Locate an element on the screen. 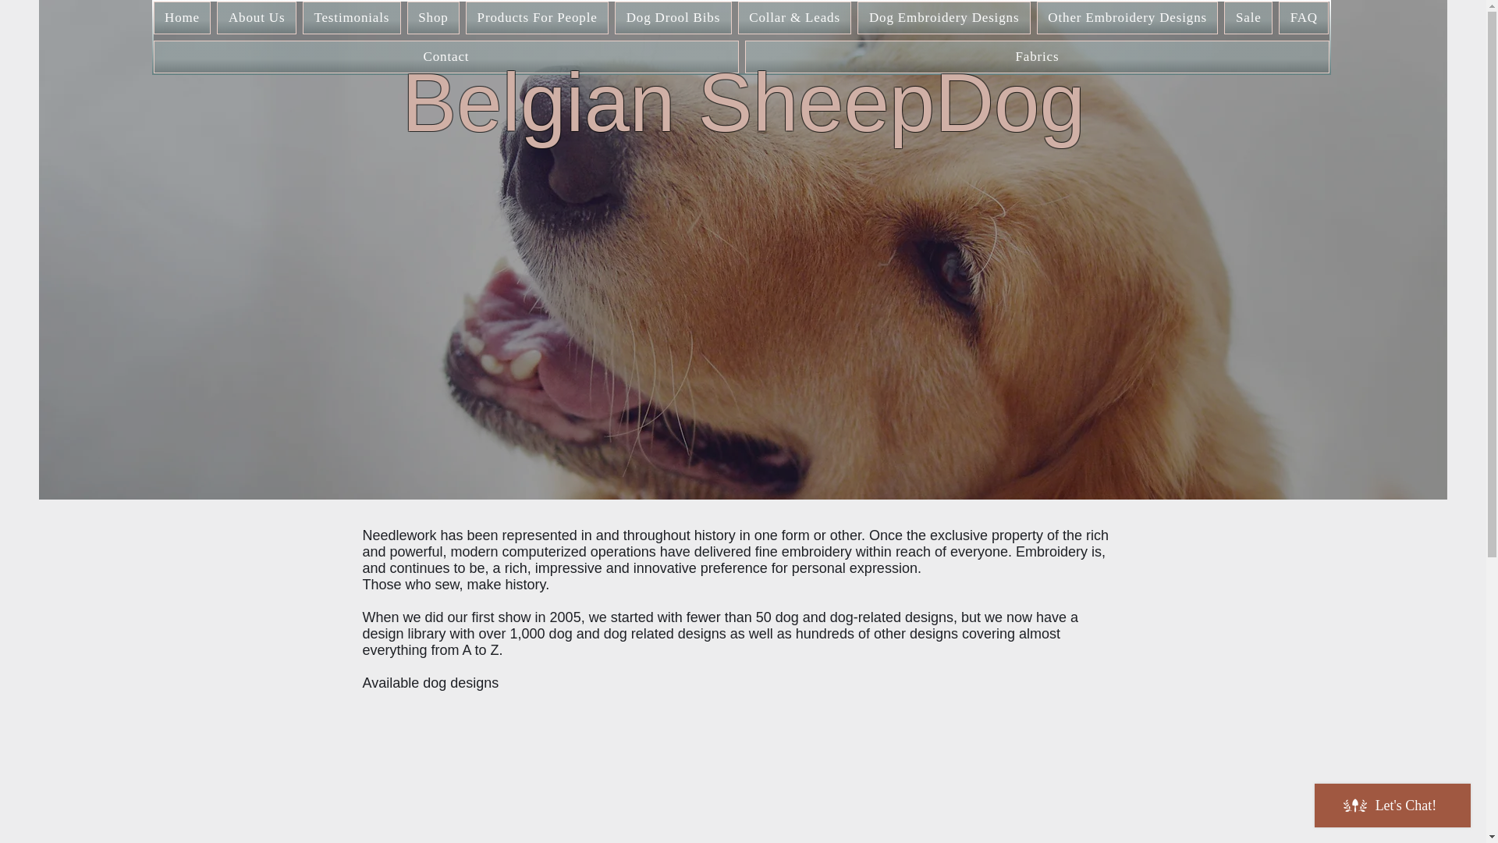 Image resolution: width=1498 pixels, height=843 pixels. Other Embroidery Designs is located at coordinates (1127, 18).